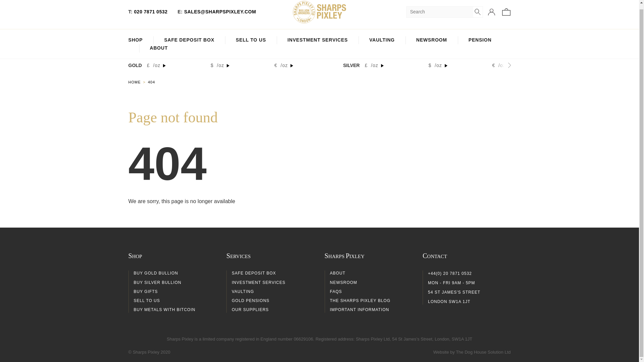  I want to click on Buy gold oline, so click(135, 40).